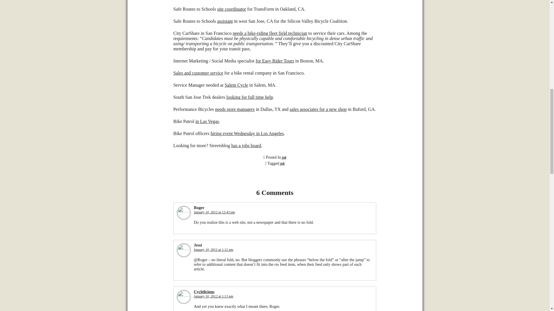 The width and height of the screenshot is (554, 311). Describe the element at coordinates (247, 133) in the screenshot. I see `hiring event Wednesday in Los Angeles` at that location.